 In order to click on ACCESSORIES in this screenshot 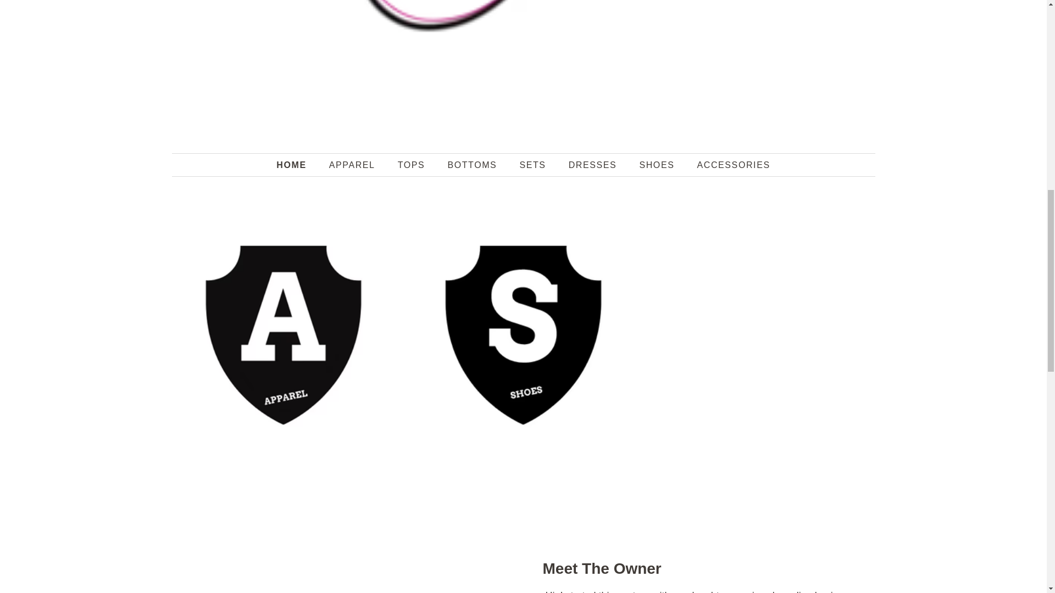, I will do `click(729, 165)`.